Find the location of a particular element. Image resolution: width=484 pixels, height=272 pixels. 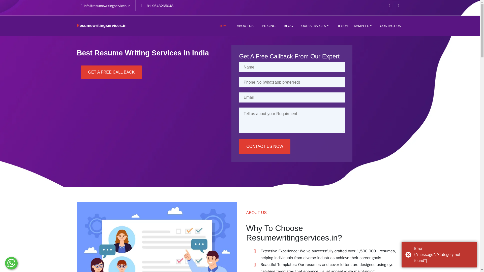

Resumewritingservices.in is located at coordinates (101, 26).